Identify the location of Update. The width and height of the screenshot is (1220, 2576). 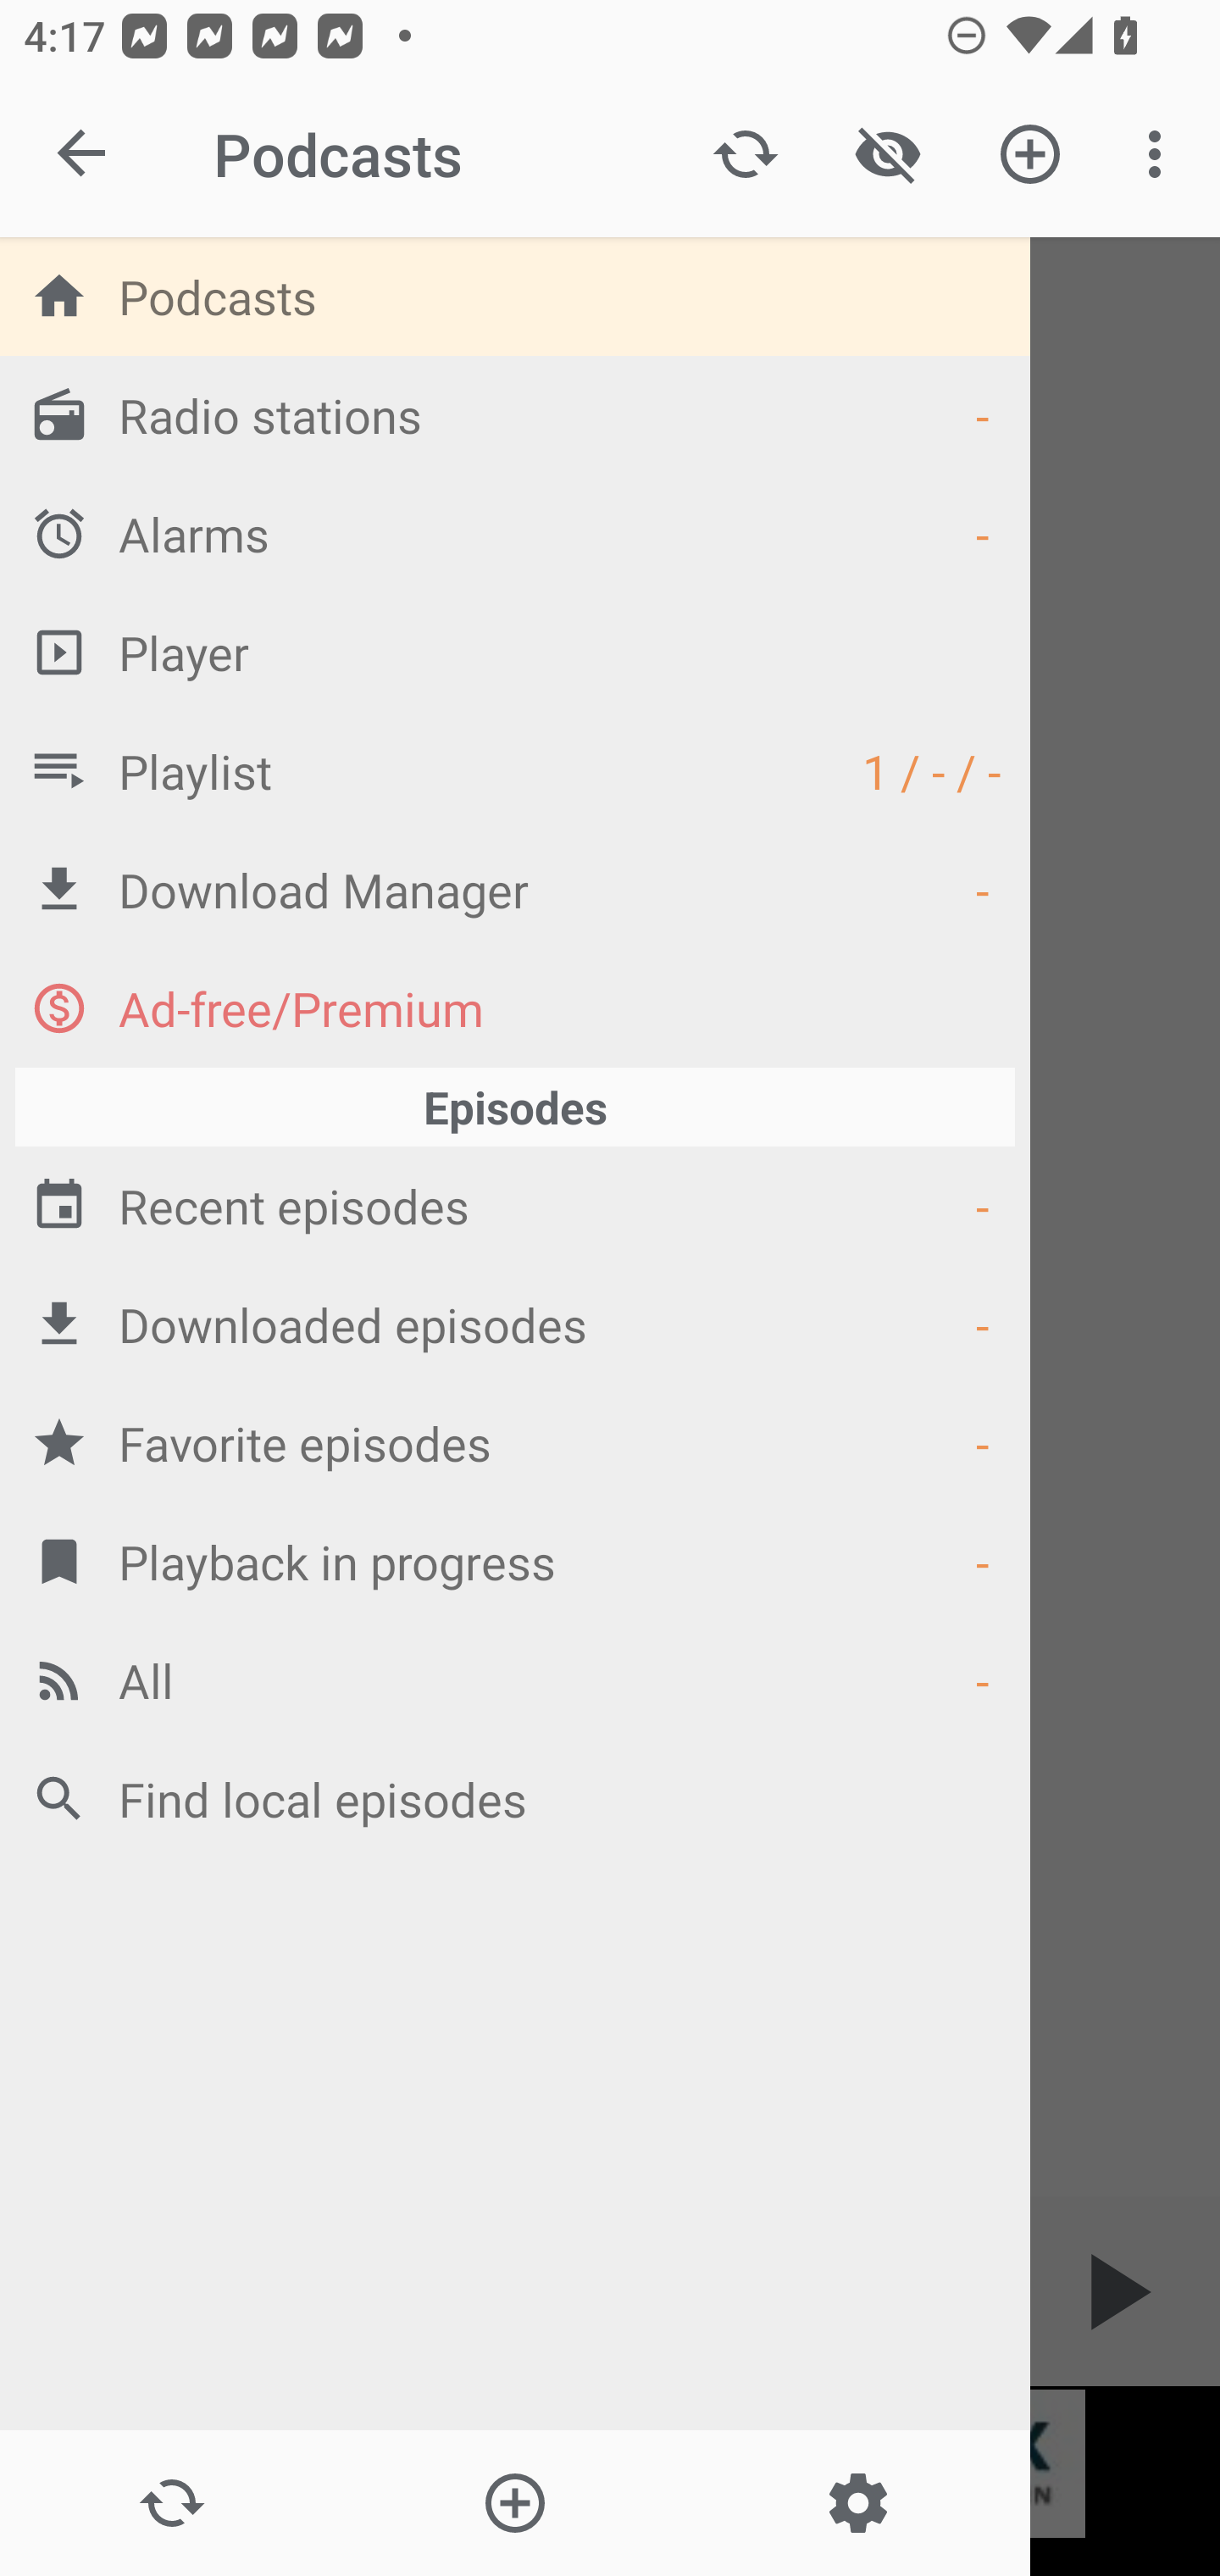
(171, 2503).